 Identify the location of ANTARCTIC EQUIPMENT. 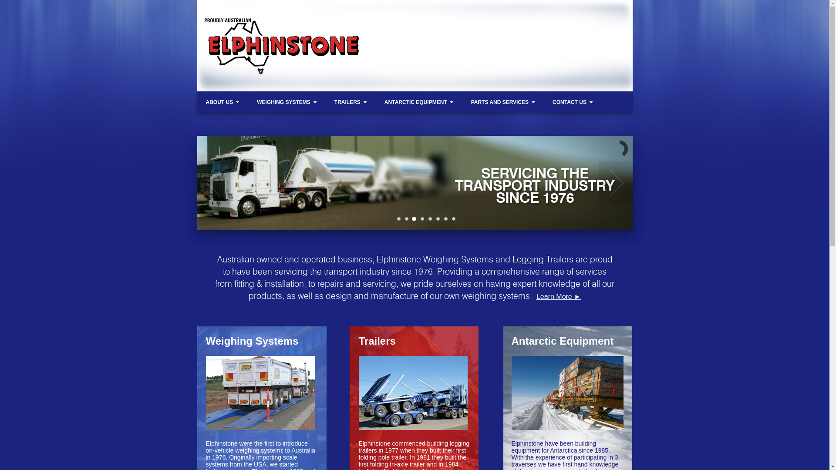
(419, 102).